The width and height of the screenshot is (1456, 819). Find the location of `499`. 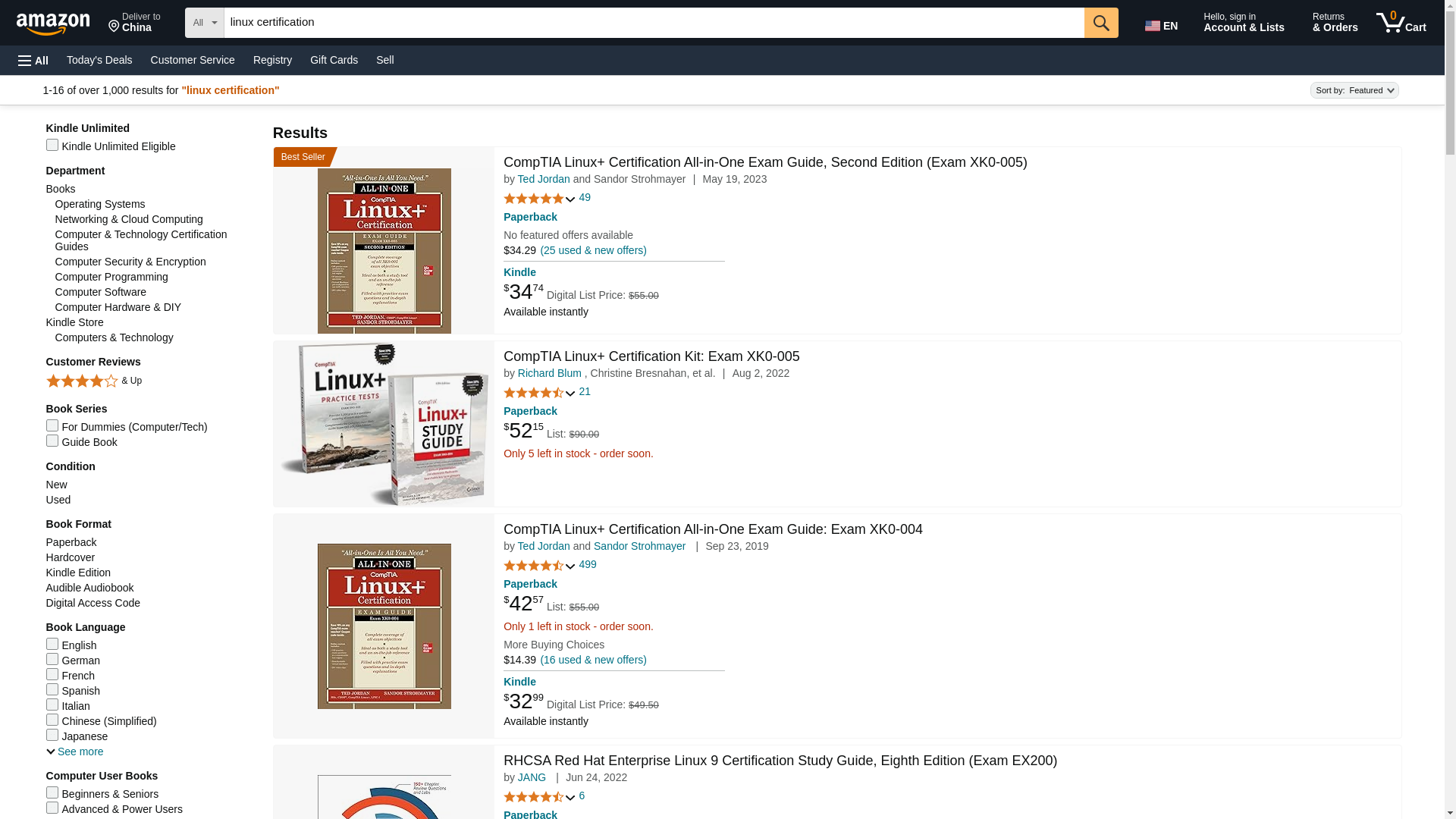

499 is located at coordinates (588, 564).